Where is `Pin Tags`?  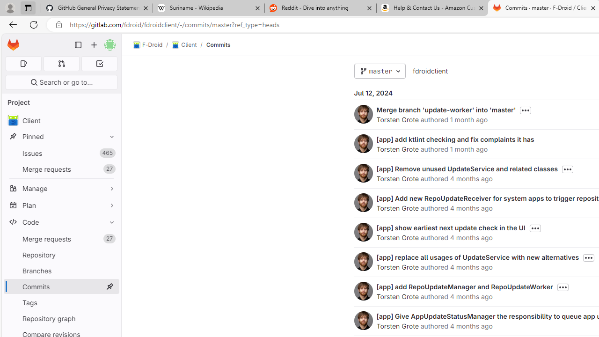
Pin Tags is located at coordinates (110, 302).